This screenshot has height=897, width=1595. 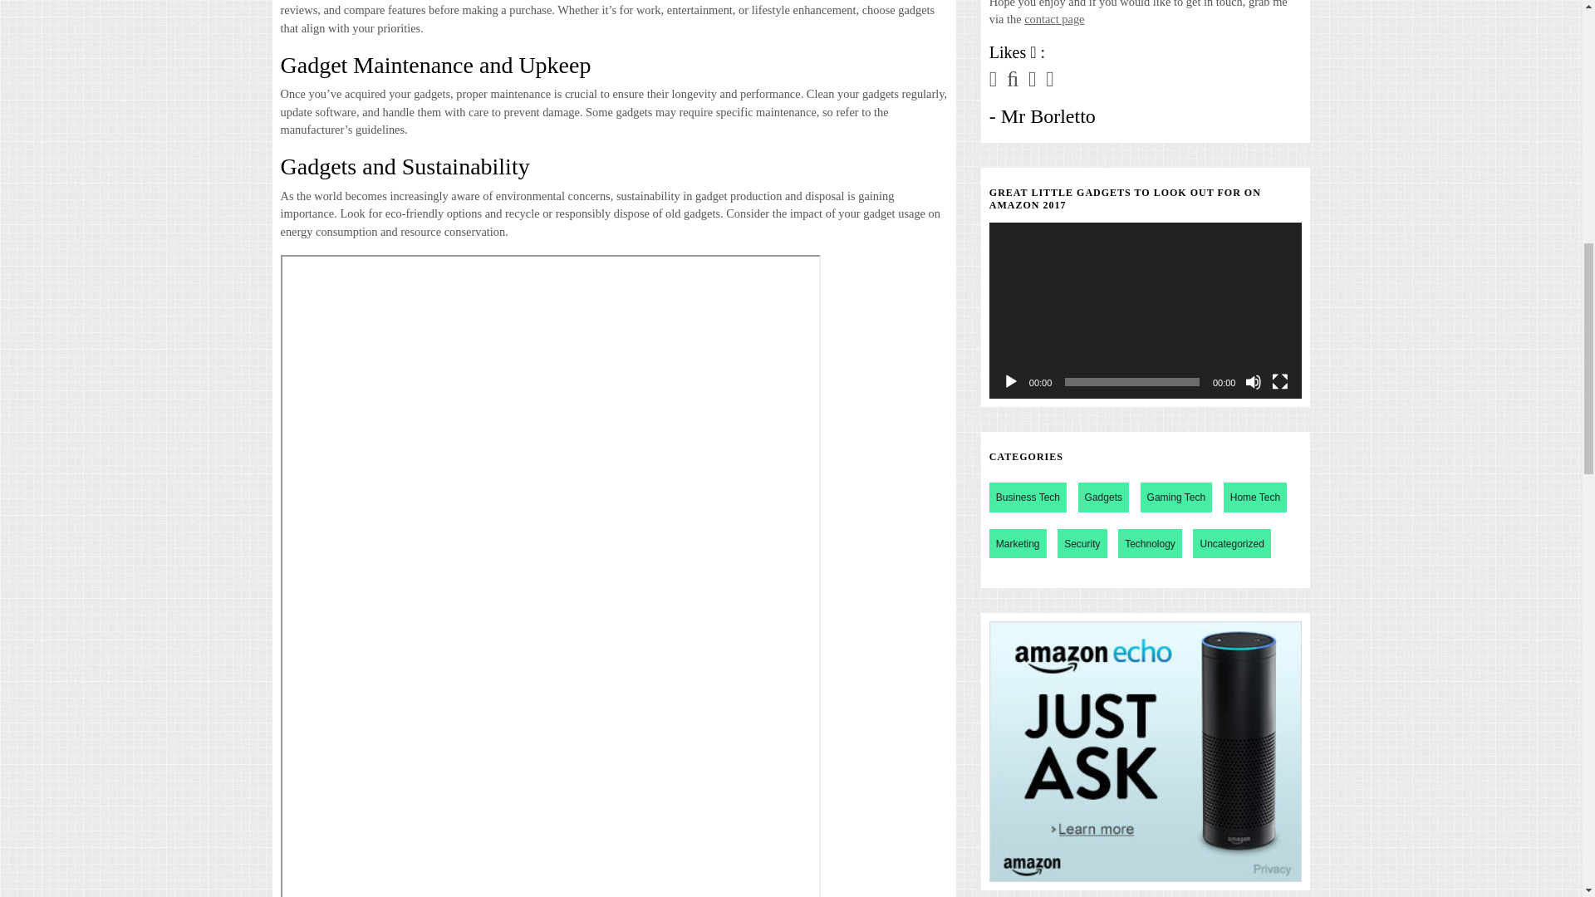 I want to click on Fullscreen, so click(x=1279, y=382).